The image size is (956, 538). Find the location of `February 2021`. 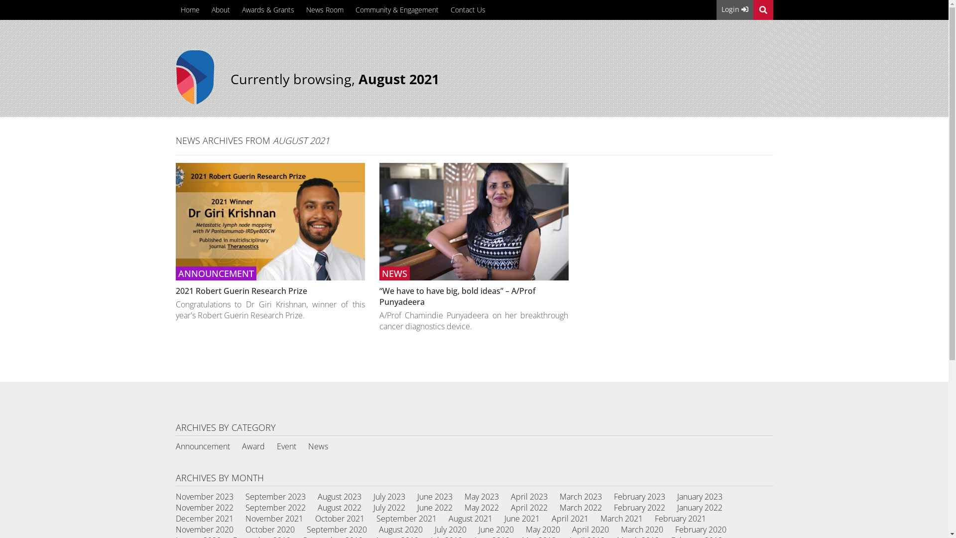

February 2021 is located at coordinates (680, 519).